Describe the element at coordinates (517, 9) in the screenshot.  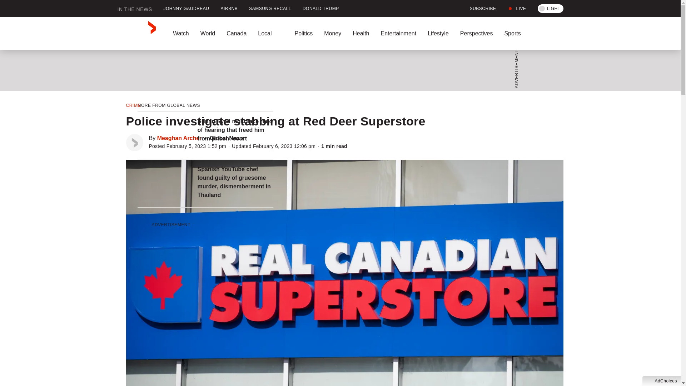
I see `LIVE` at that location.